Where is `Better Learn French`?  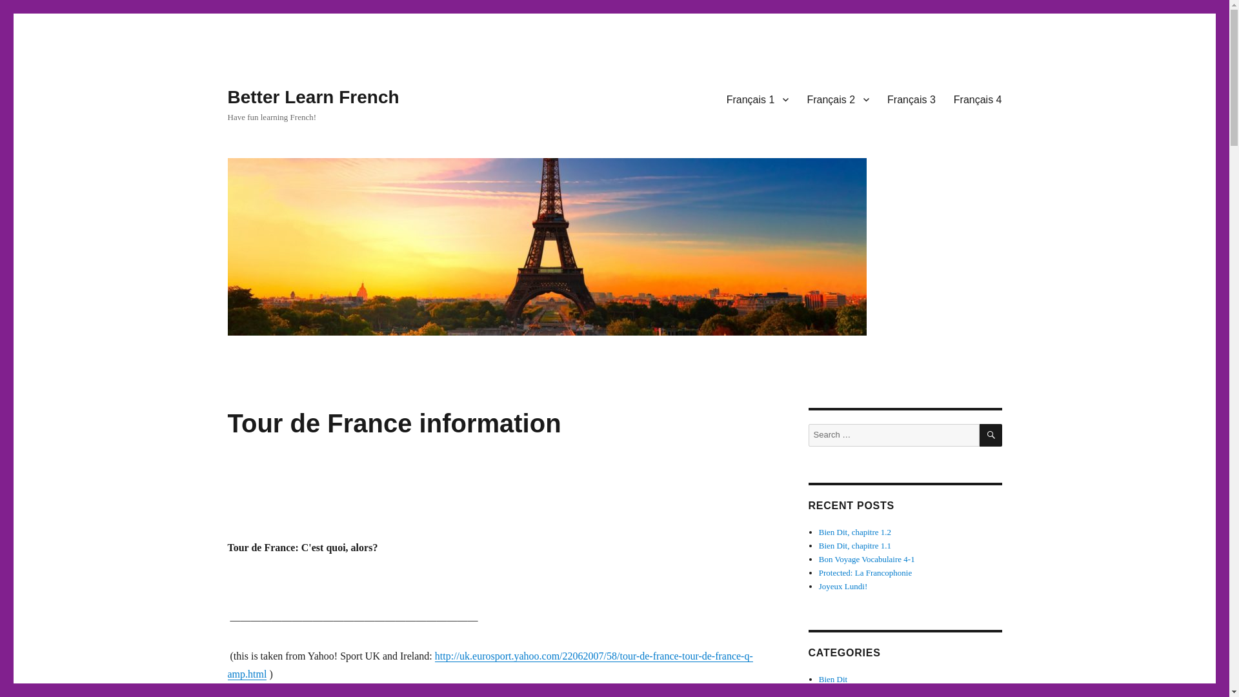 Better Learn French is located at coordinates (312, 97).